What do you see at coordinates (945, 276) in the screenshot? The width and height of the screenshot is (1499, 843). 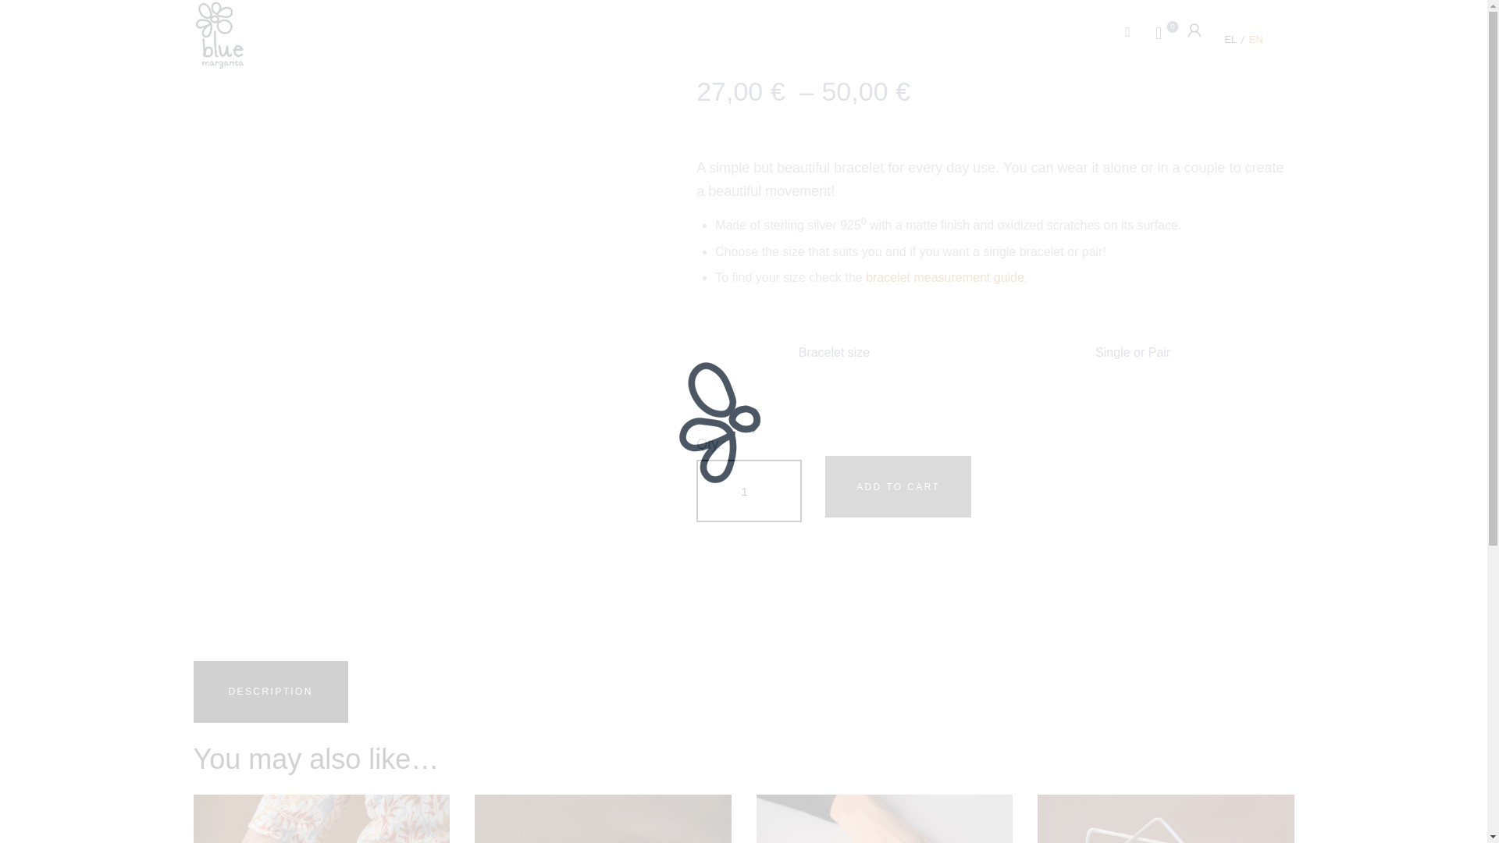 I see `bracelet measurement guide` at bounding box center [945, 276].